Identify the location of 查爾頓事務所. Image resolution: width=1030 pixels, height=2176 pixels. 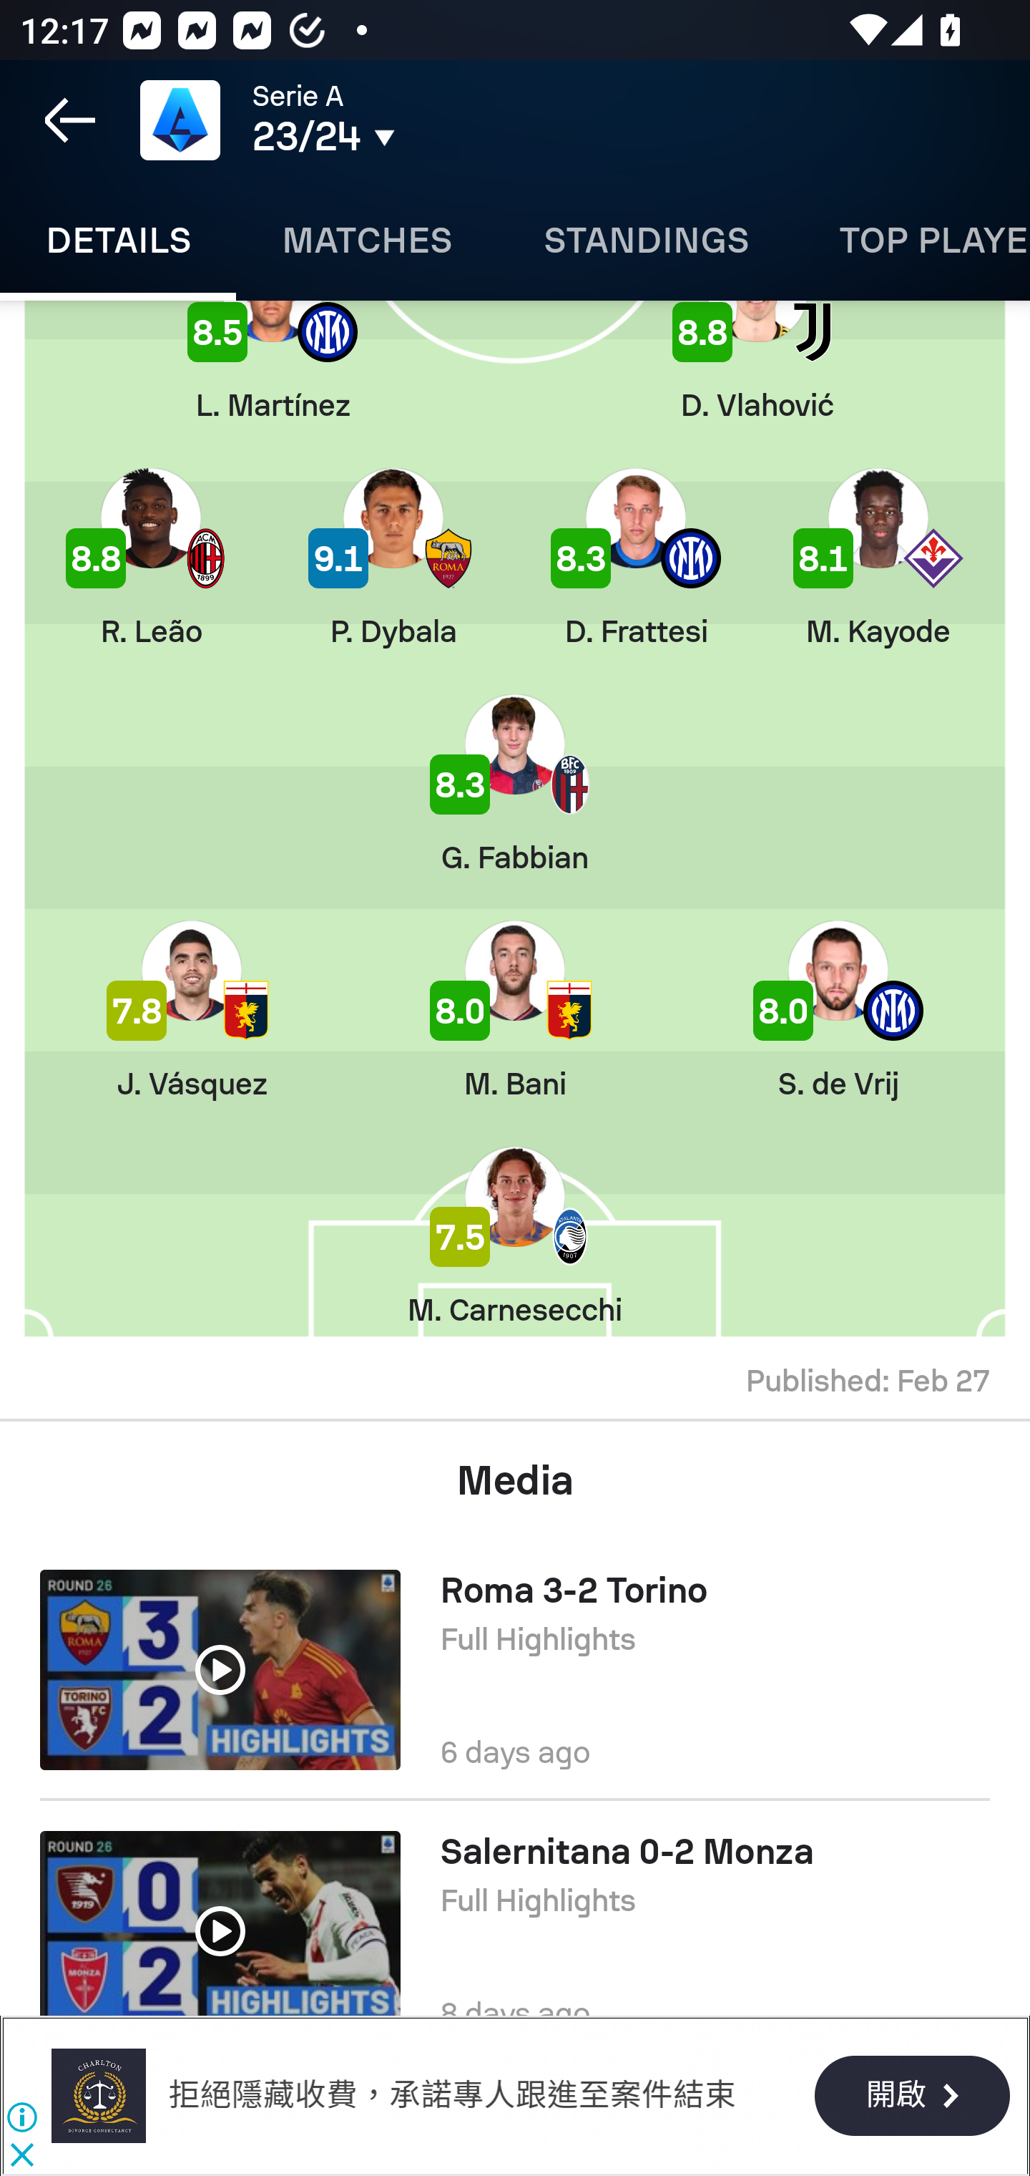
(99, 2095).